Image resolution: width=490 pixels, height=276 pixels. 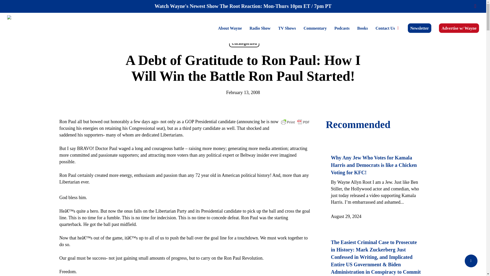 What do you see at coordinates (388, 28) in the screenshot?
I see `Contact Us` at bounding box center [388, 28].